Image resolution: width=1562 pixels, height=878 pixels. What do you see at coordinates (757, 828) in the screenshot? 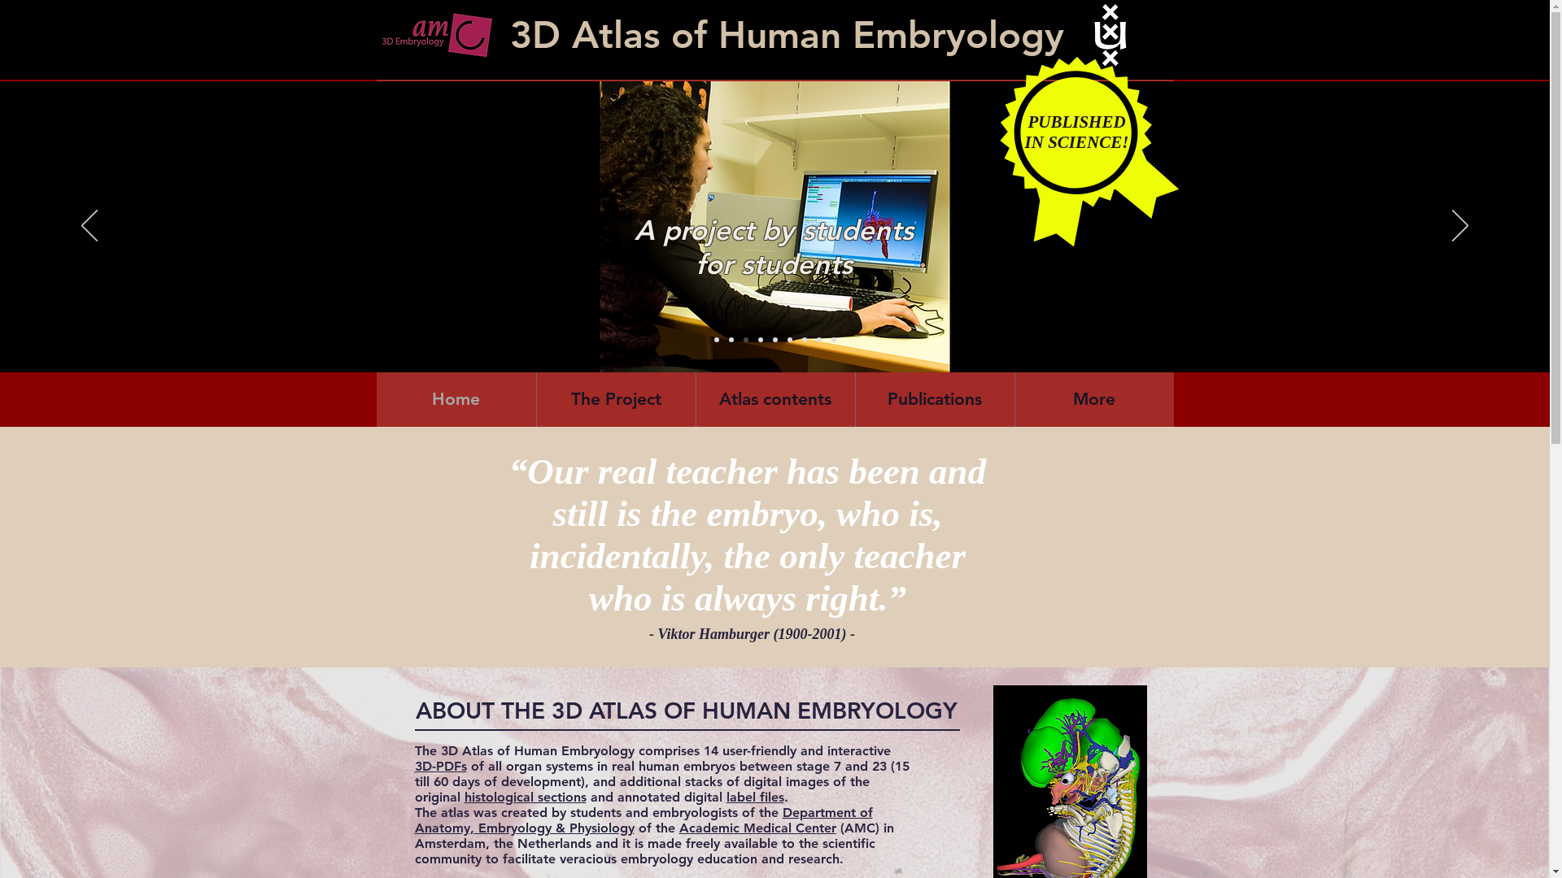
I see `Academic Medical Center` at bounding box center [757, 828].